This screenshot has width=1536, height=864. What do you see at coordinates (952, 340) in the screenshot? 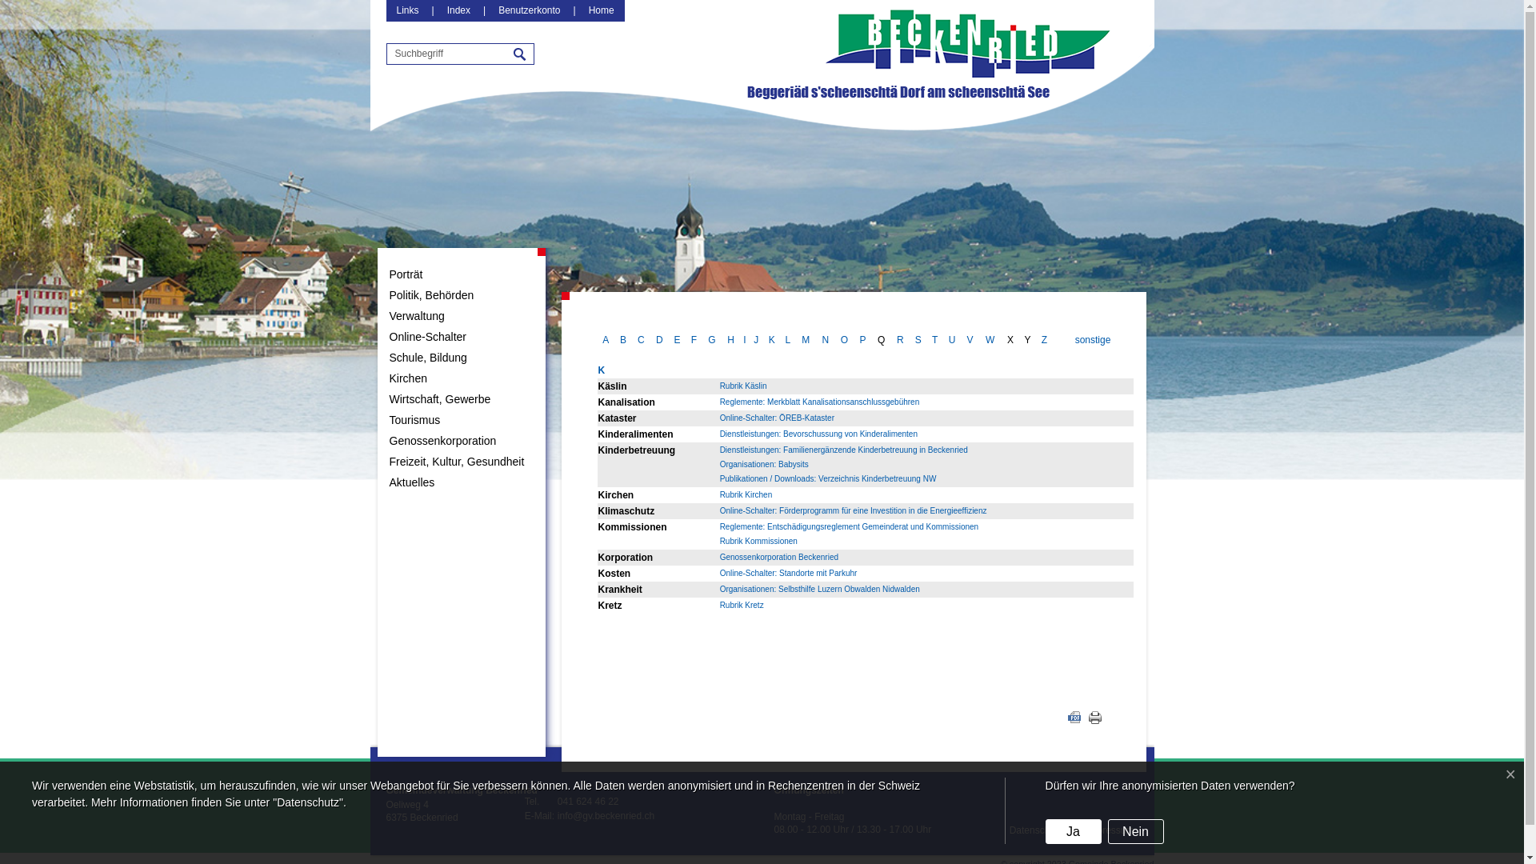
I see `U` at bounding box center [952, 340].